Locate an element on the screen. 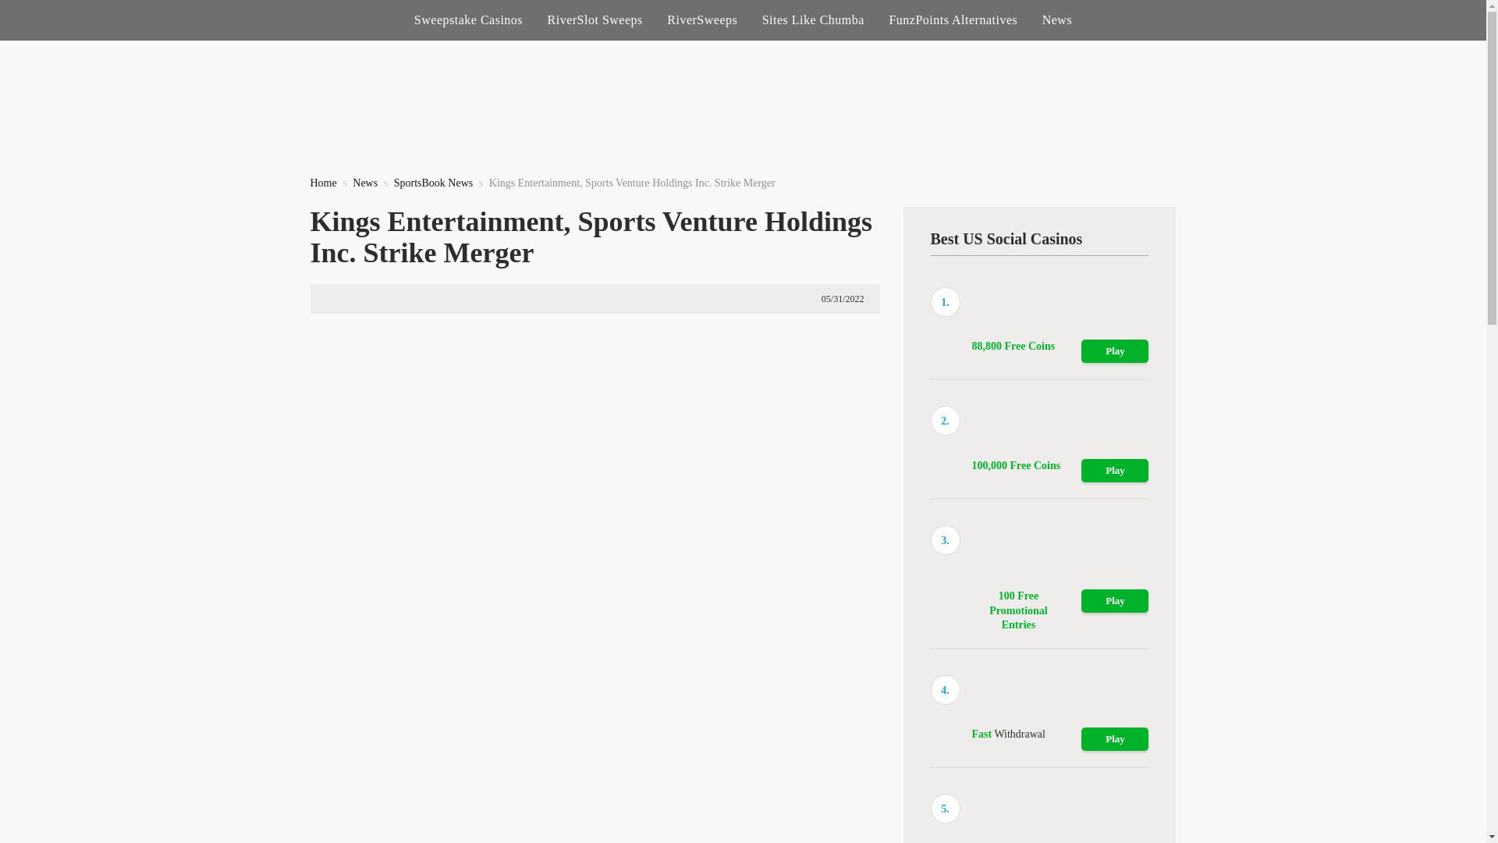  FunzPoints Alternatives is located at coordinates (952, 20).